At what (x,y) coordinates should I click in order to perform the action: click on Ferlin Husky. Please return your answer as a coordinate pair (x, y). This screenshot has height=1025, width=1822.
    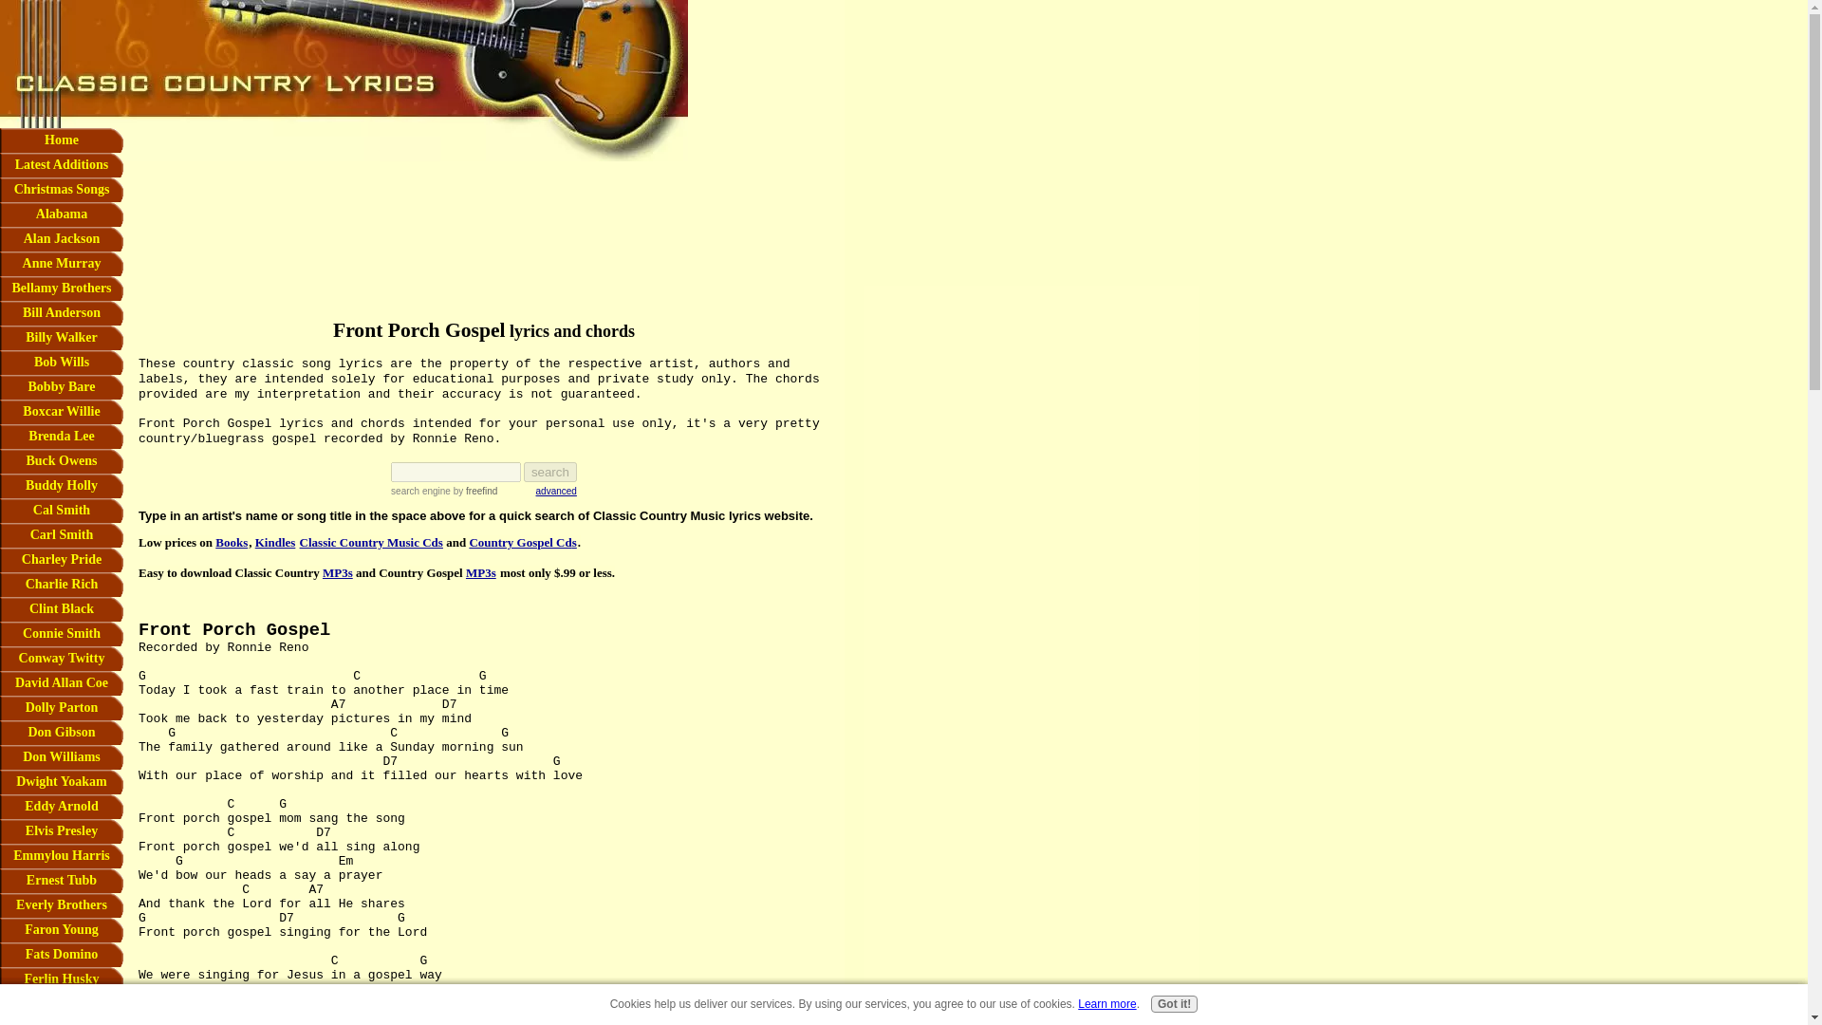
    Looking at the image, I should click on (62, 979).